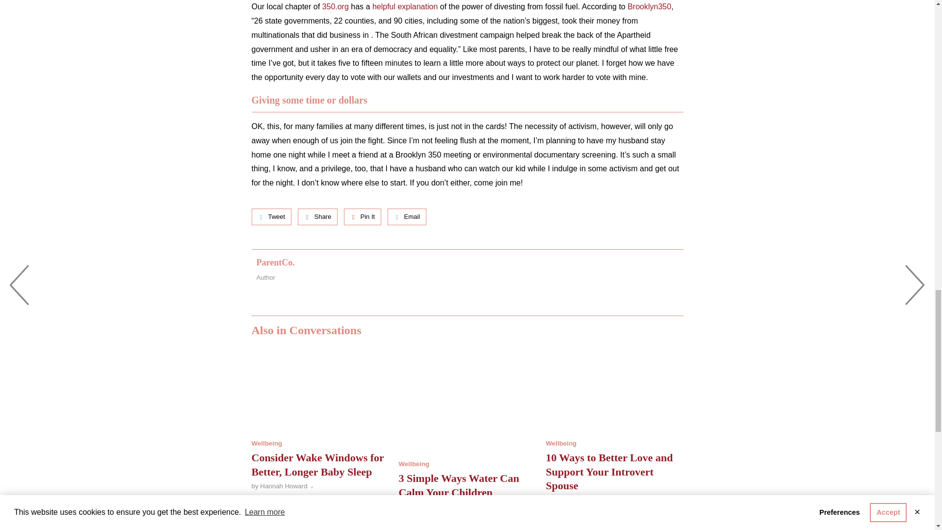 The image size is (942, 530). What do you see at coordinates (320, 391) in the screenshot?
I see `Consider Wake Windows for Better, Longer Baby Sleep` at bounding box center [320, 391].